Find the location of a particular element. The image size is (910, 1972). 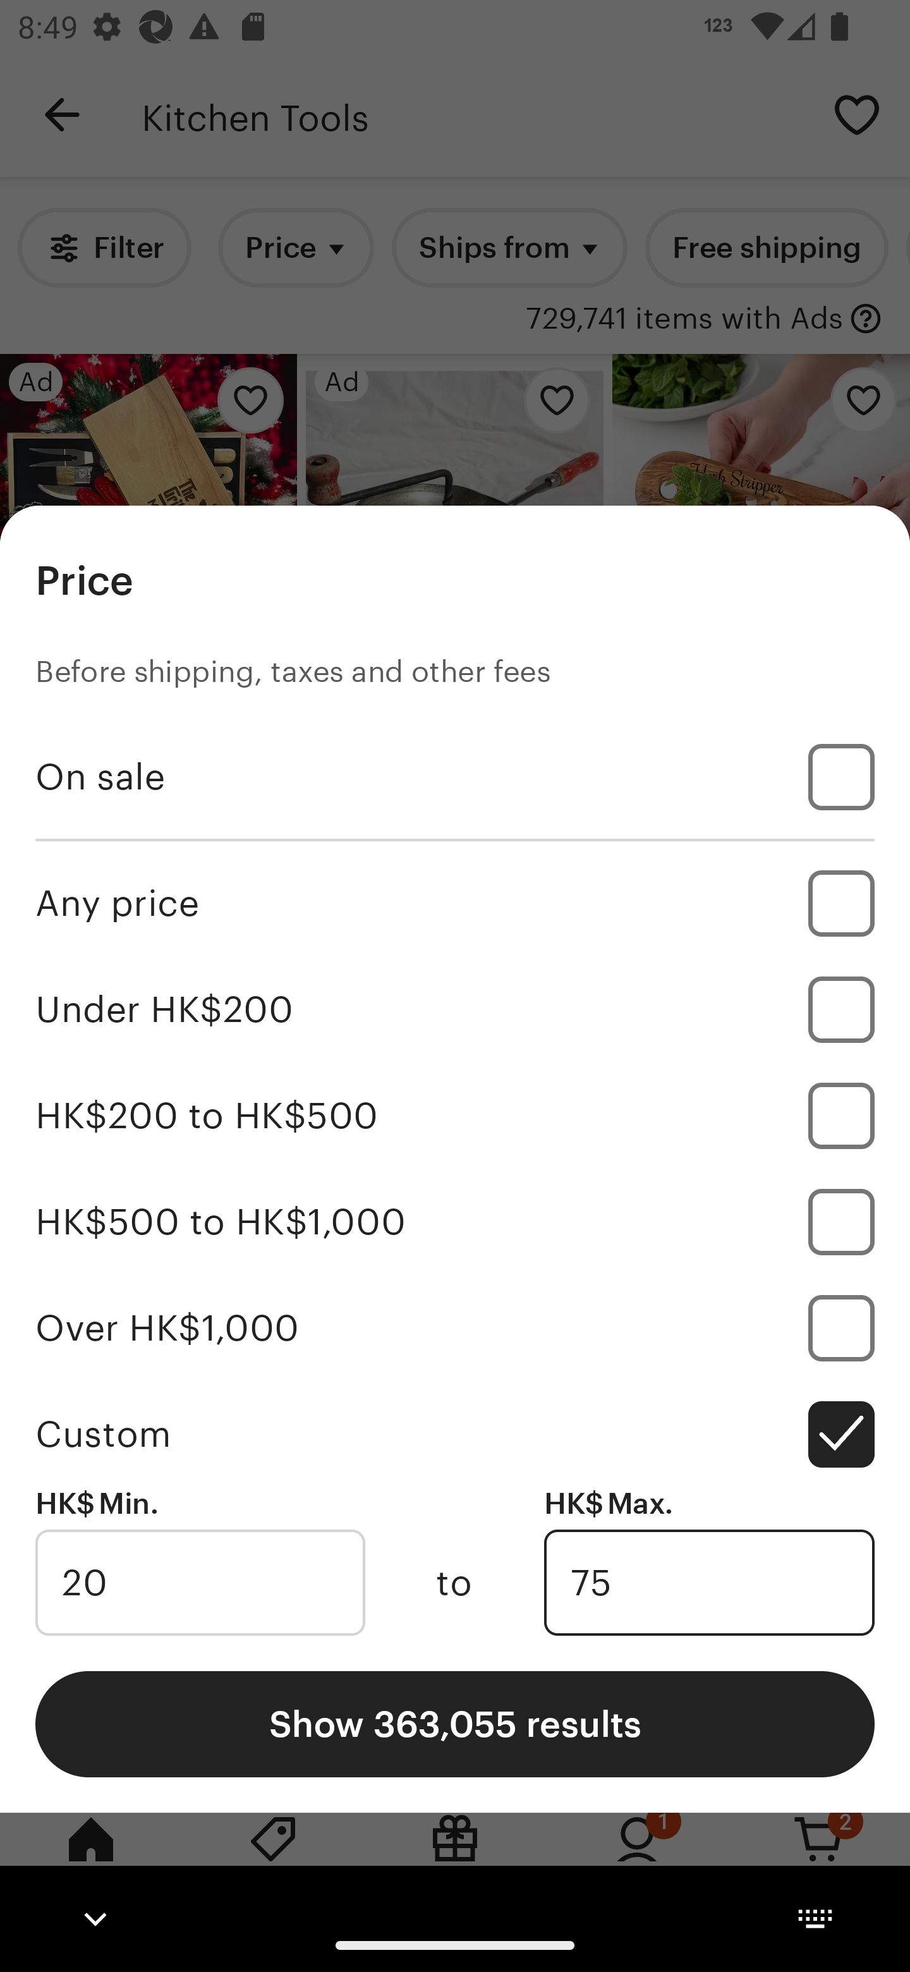

20 is located at coordinates (200, 1583).